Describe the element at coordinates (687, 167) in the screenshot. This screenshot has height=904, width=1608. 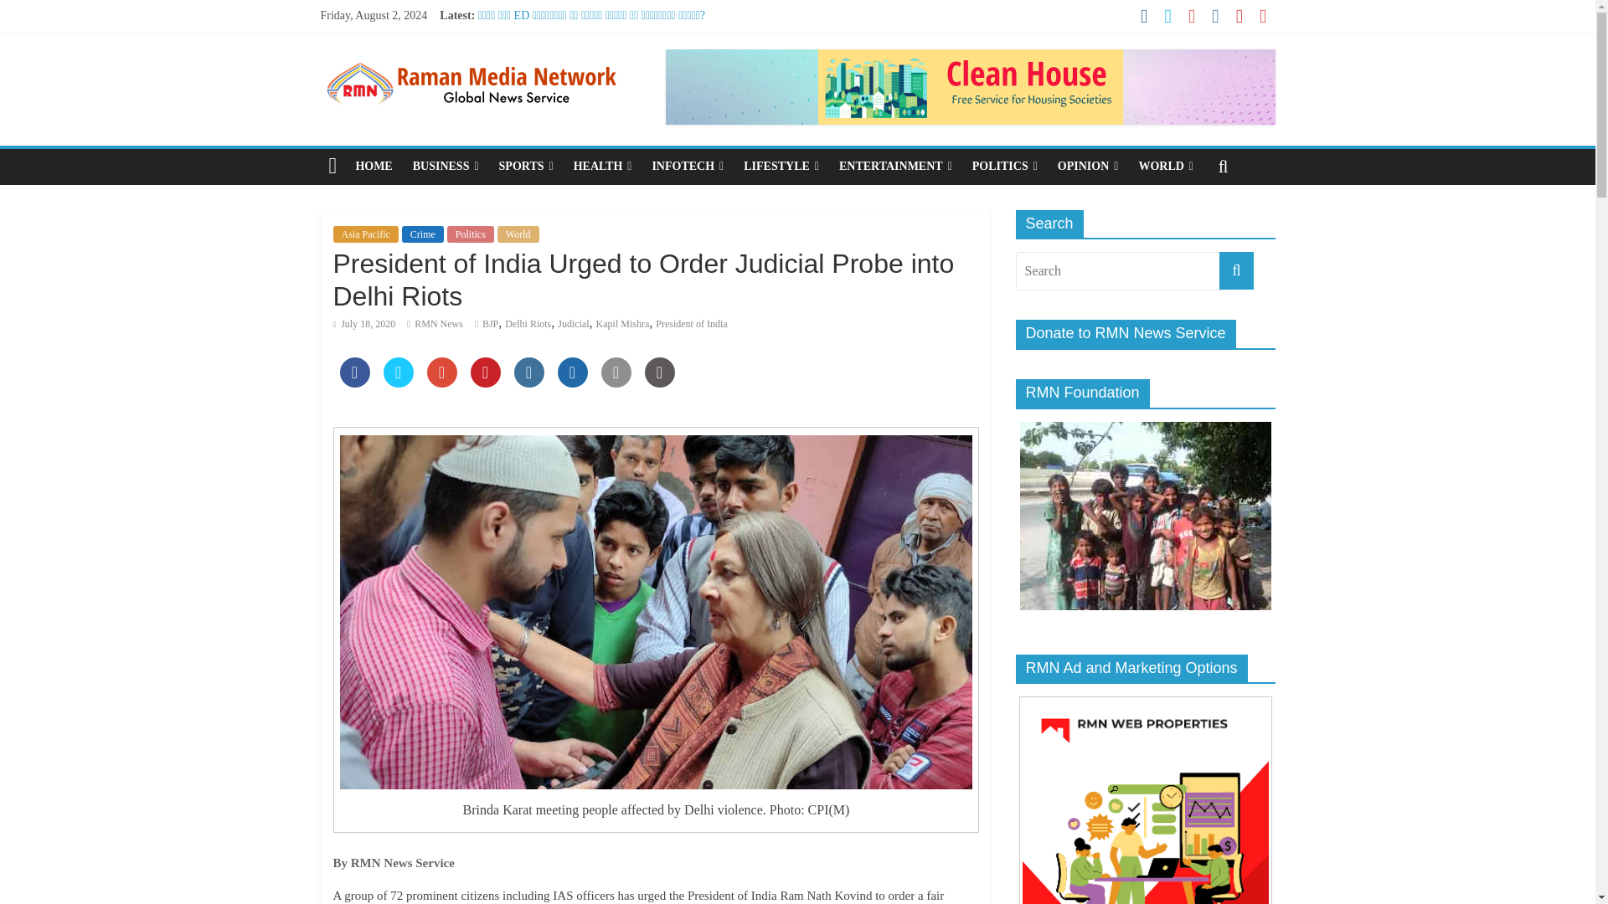
I see `INFOTECH` at that location.